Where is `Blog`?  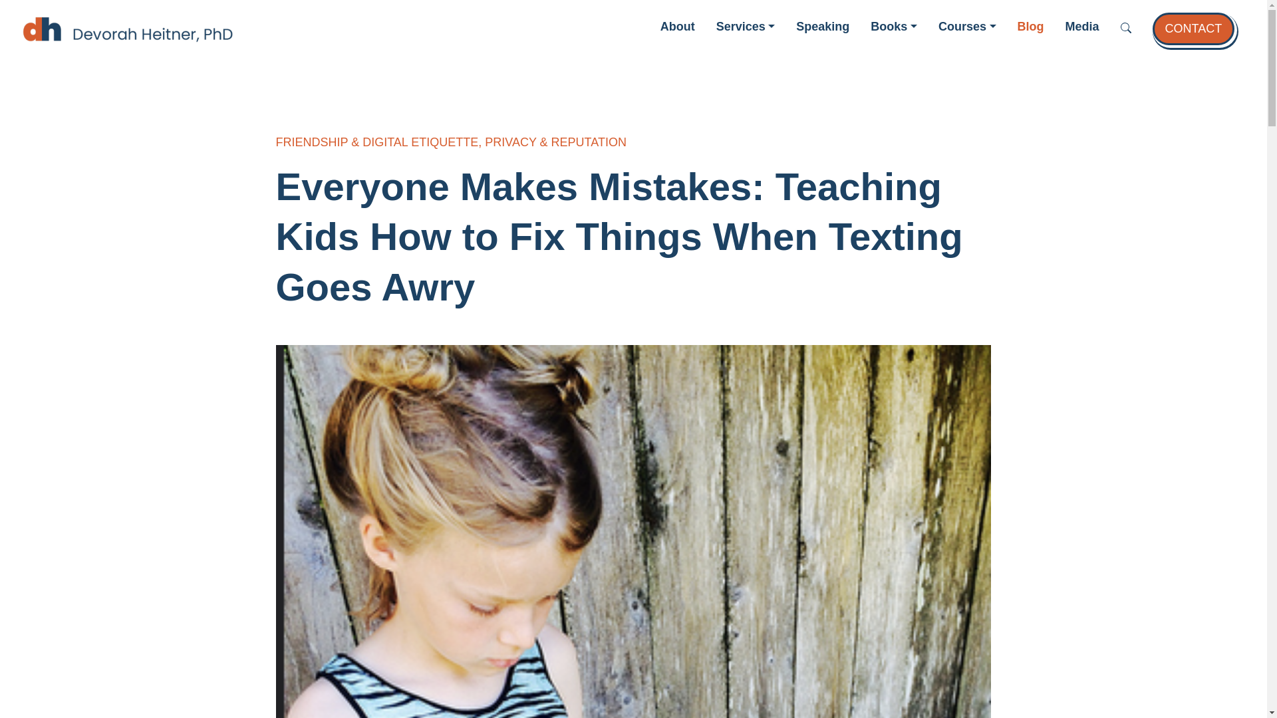
Blog is located at coordinates (1031, 27).